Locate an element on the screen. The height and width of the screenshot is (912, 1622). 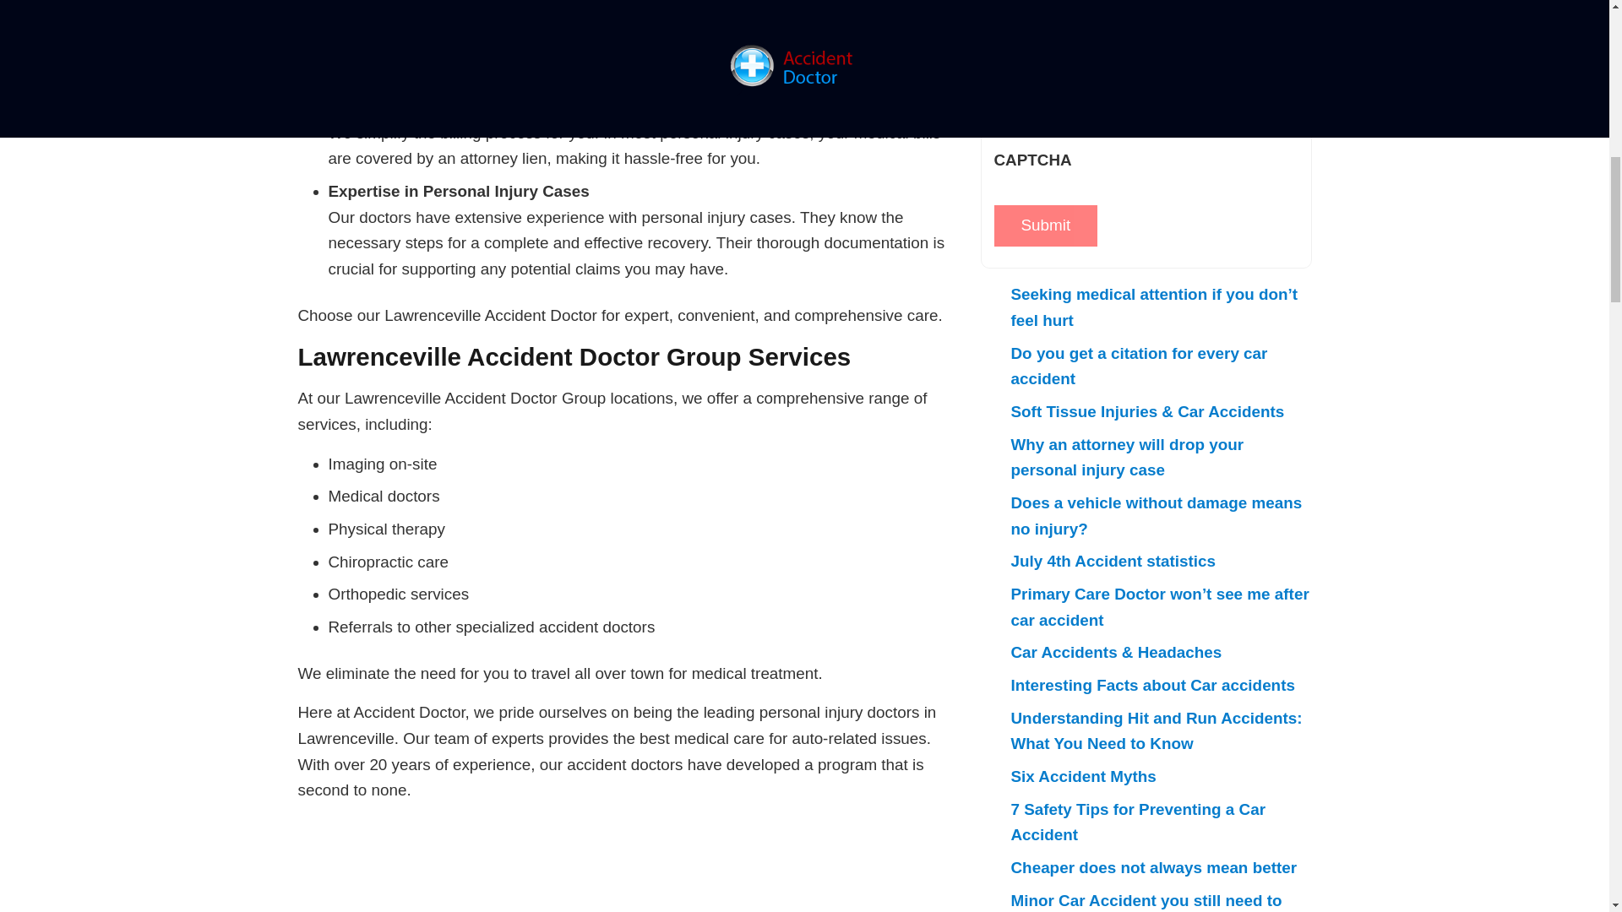
Why an attorney will drop your personal injury case is located at coordinates (1127, 458).